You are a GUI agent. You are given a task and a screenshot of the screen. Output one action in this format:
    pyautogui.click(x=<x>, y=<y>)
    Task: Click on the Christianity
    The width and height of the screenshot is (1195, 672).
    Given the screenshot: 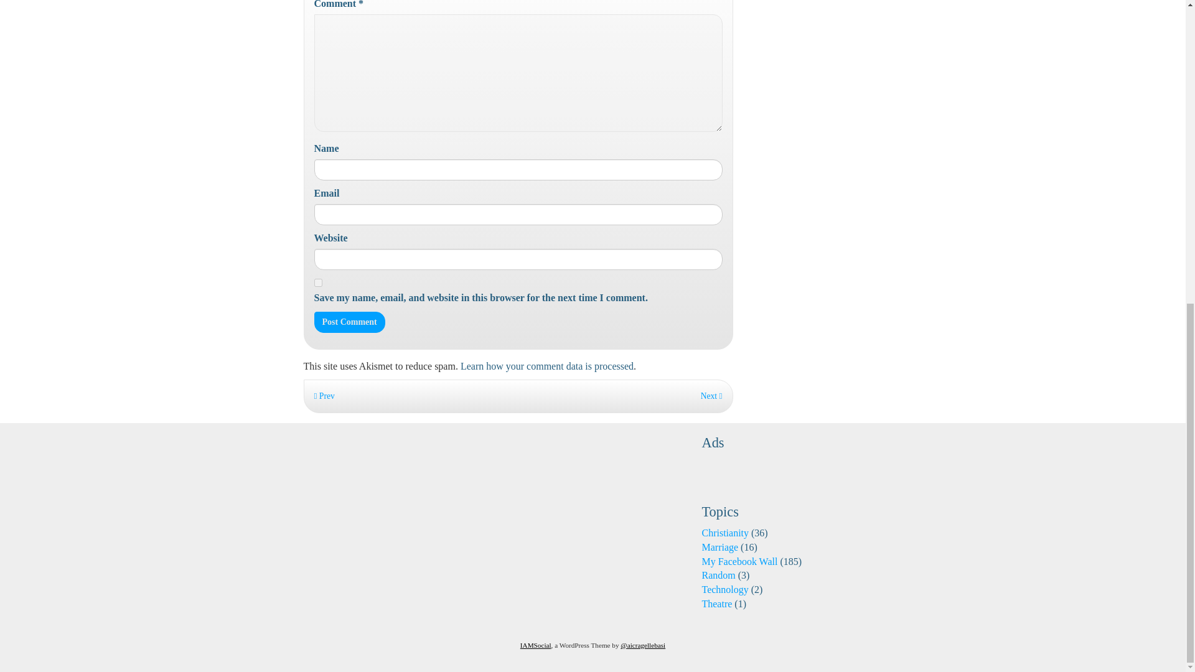 What is the action you would take?
    pyautogui.click(x=725, y=533)
    